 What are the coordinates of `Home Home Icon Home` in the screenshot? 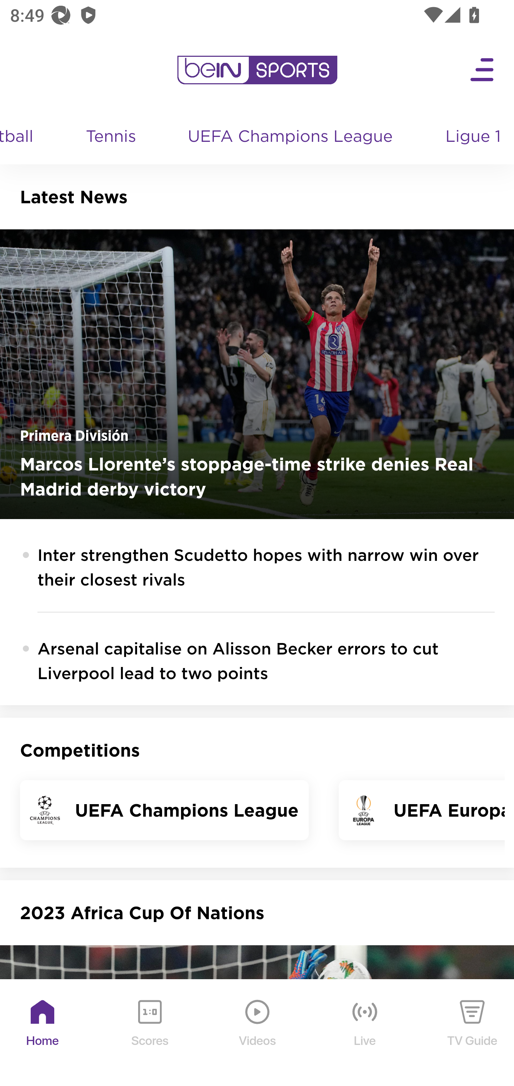 It's located at (43, 1033).